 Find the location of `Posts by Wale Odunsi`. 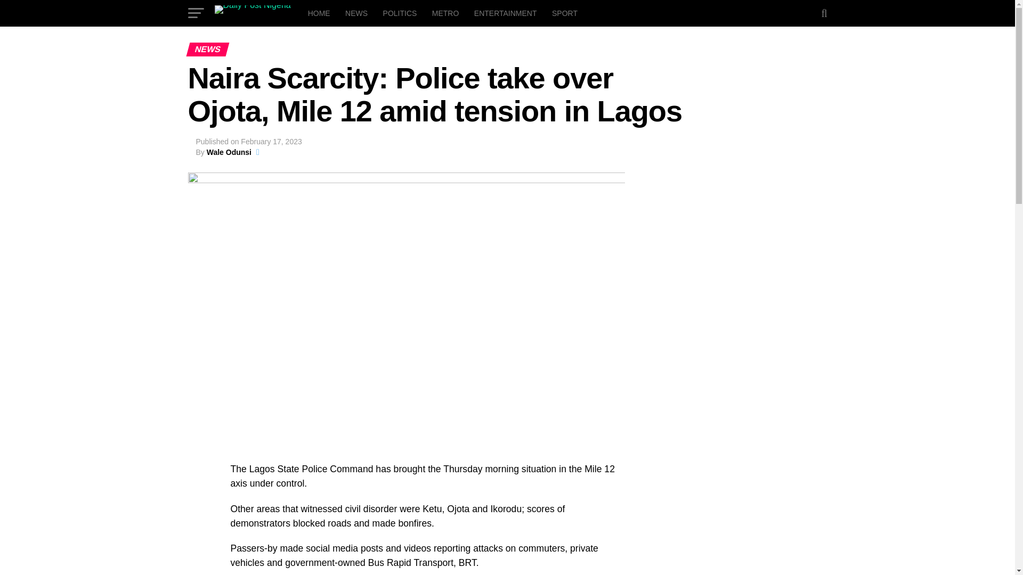

Posts by Wale Odunsi is located at coordinates (229, 152).